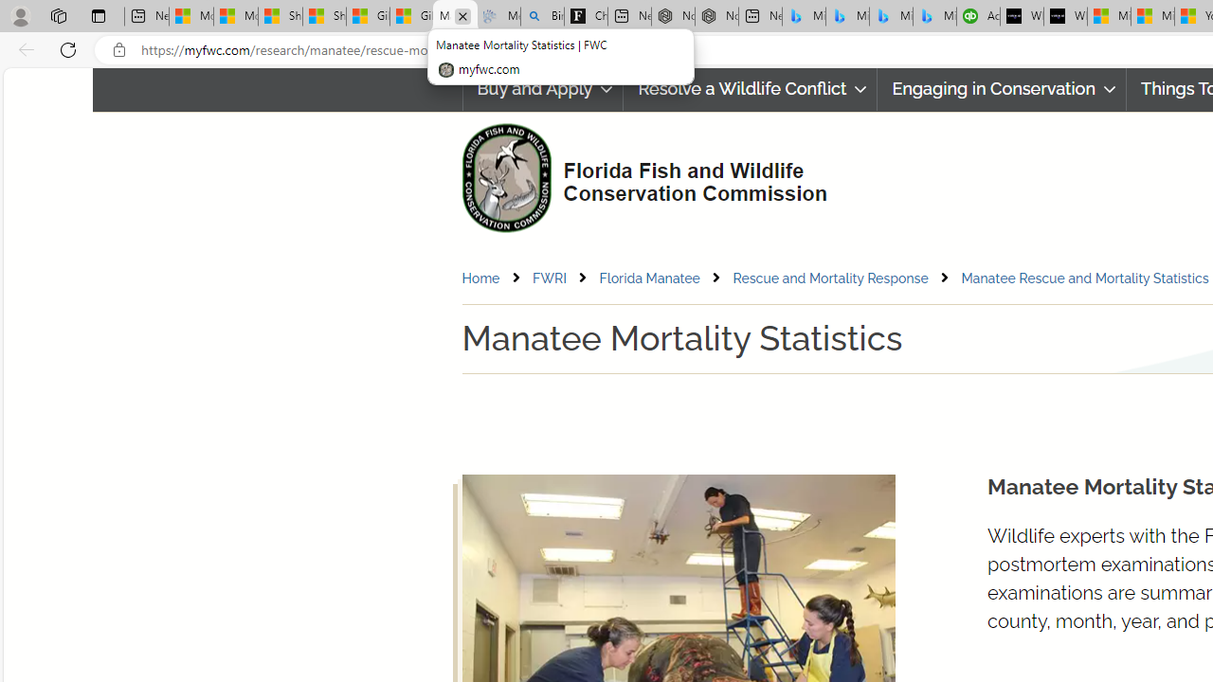 This screenshot has height=682, width=1213. Describe the element at coordinates (495, 278) in the screenshot. I see `Home` at that location.